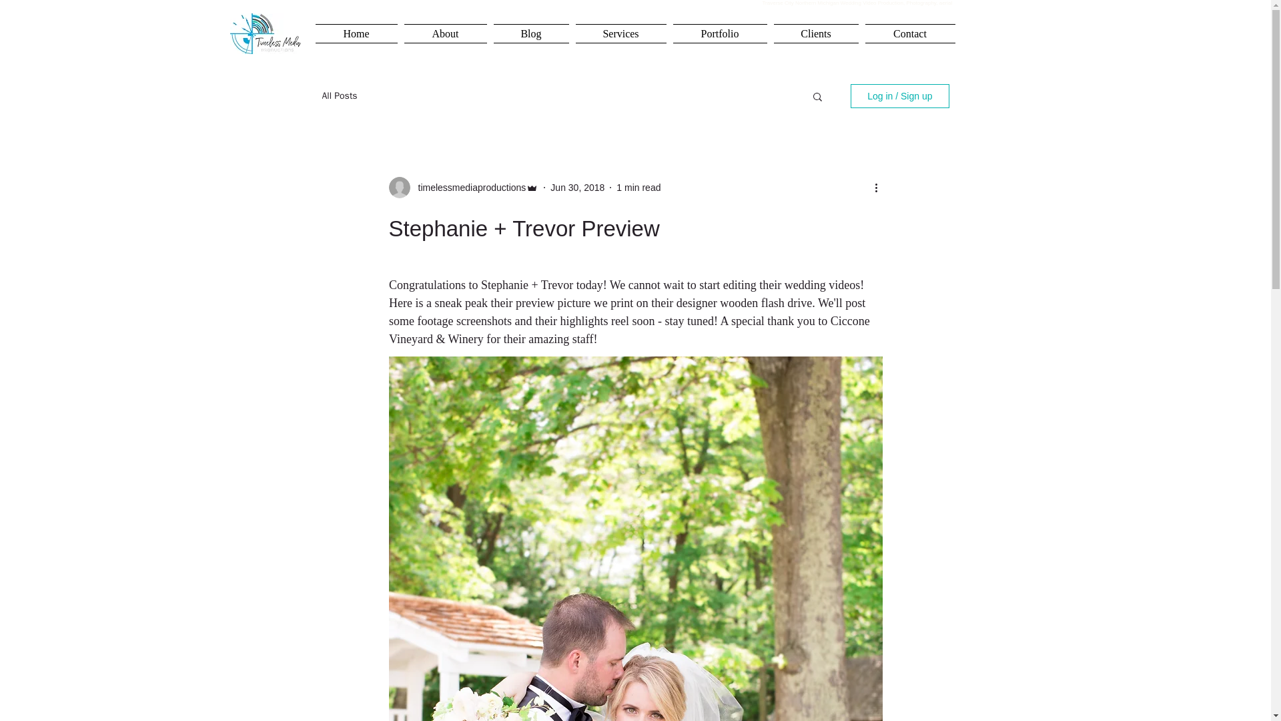 The width and height of the screenshot is (1281, 721). What do you see at coordinates (358, 33) in the screenshot?
I see `Home` at bounding box center [358, 33].